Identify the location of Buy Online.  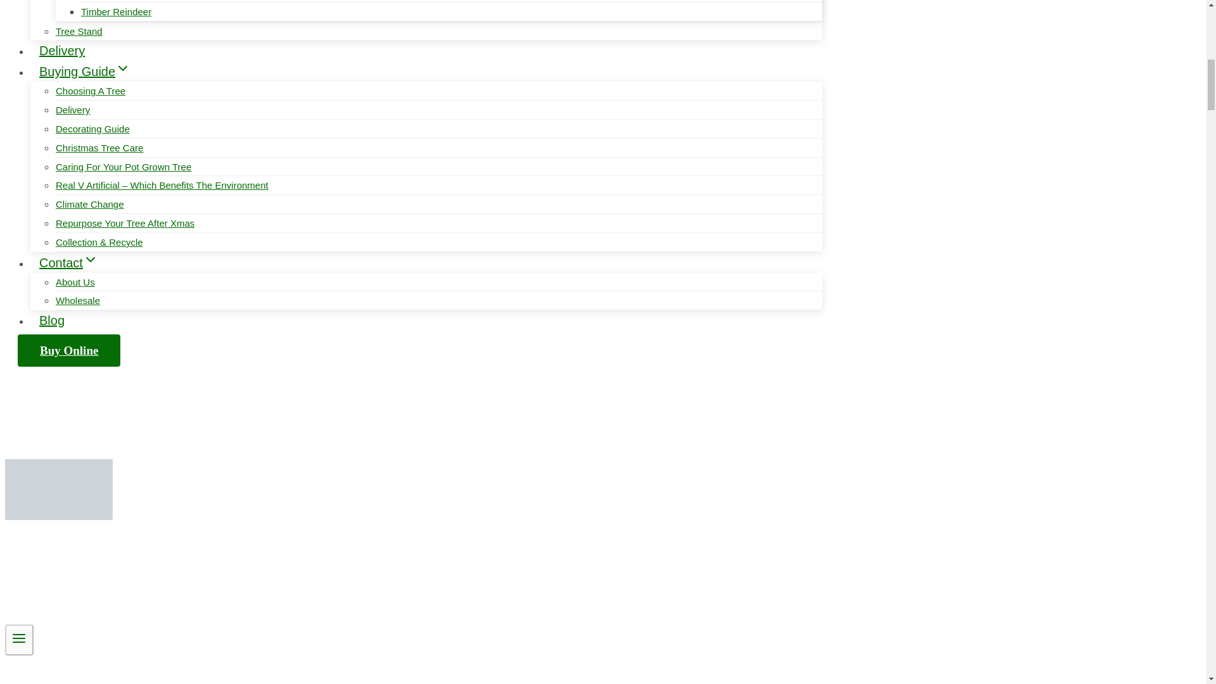
(69, 350).